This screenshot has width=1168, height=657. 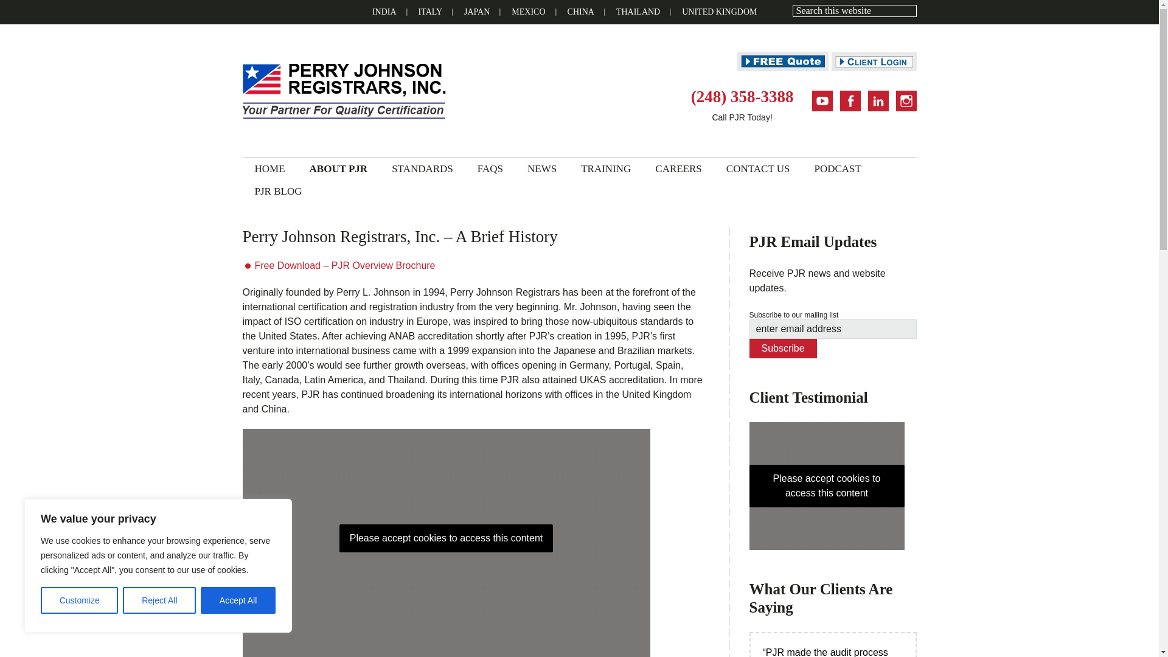 I want to click on ITALY, so click(x=430, y=12).